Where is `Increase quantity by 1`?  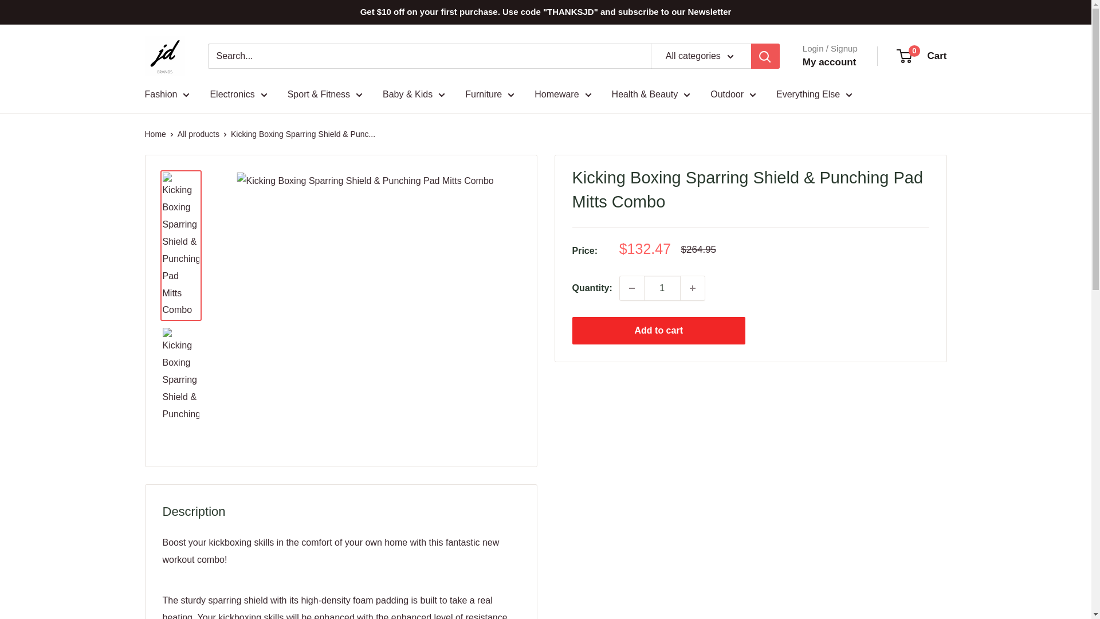
Increase quantity by 1 is located at coordinates (693, 288).